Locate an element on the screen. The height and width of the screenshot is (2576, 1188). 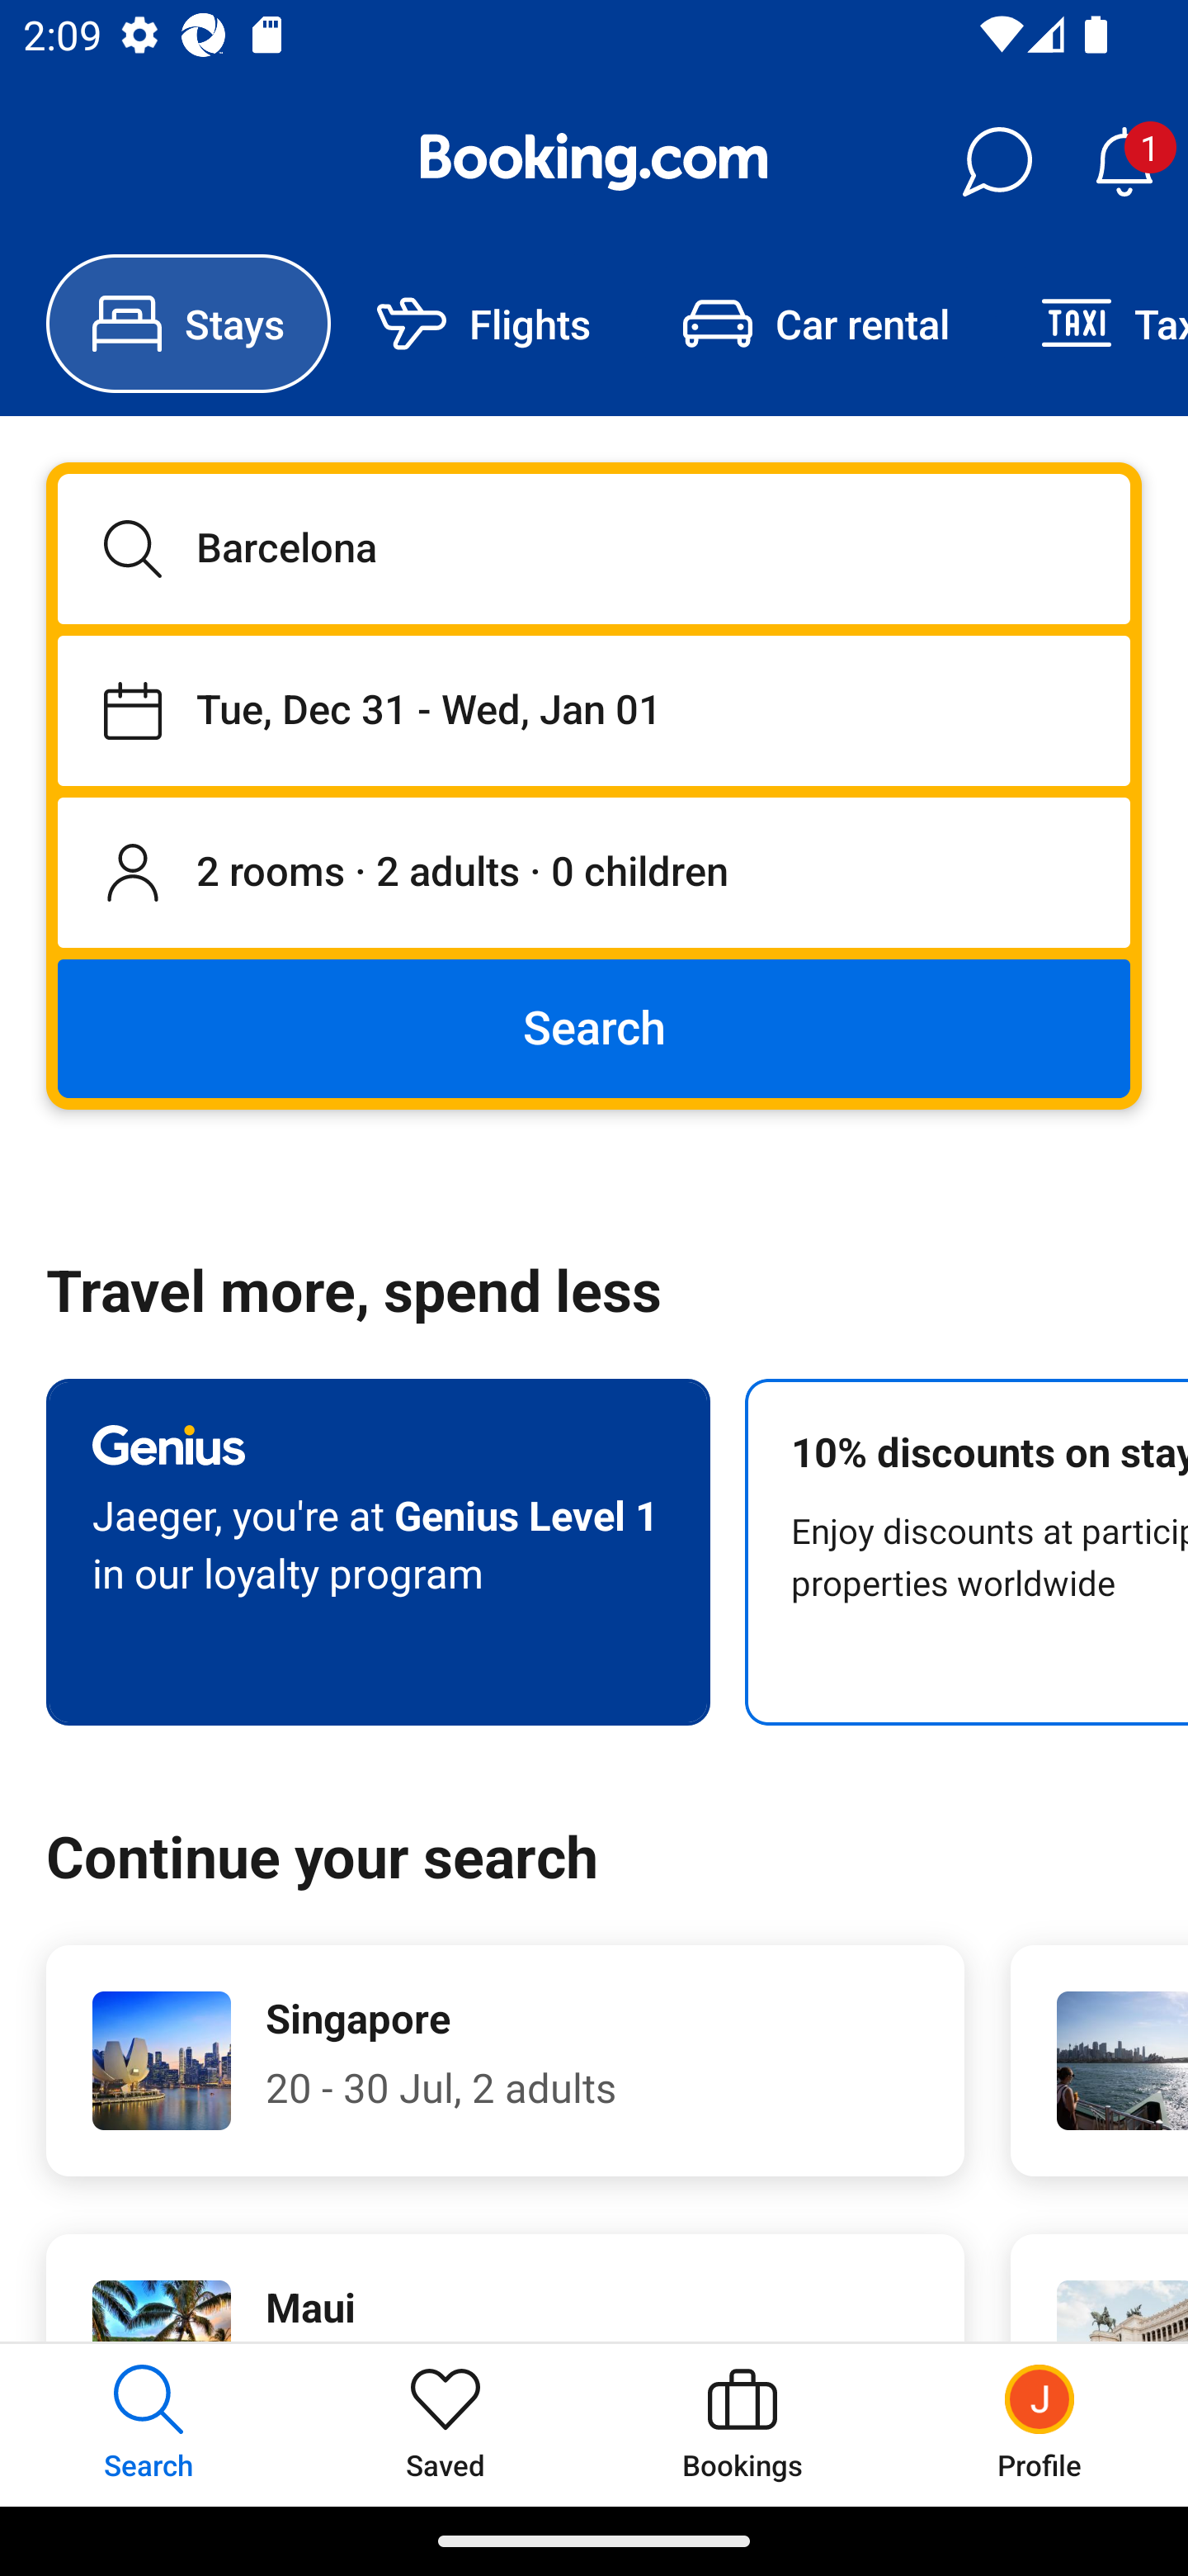
Stays is located at coordinates (188, 324).